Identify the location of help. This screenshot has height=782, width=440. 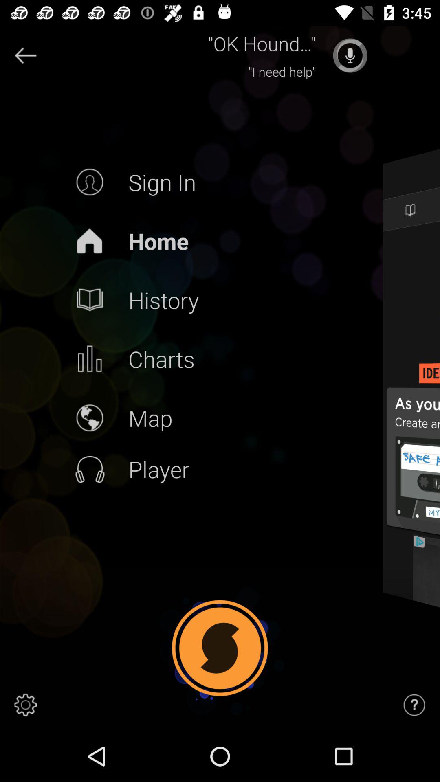
(414, 705).